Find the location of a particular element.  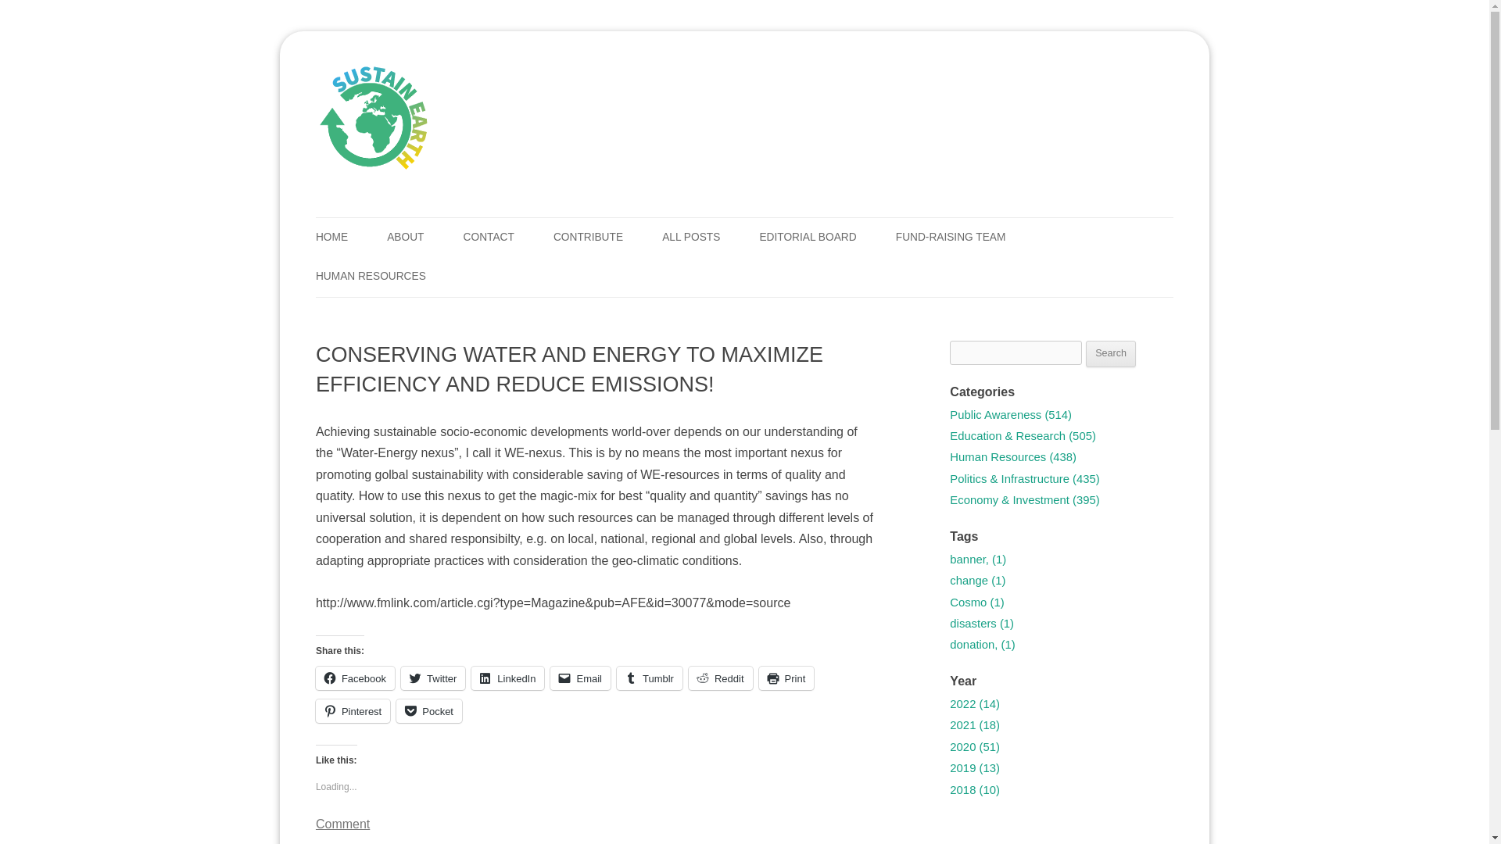

Click to share on Pocket is located at coordinates (428, 711).